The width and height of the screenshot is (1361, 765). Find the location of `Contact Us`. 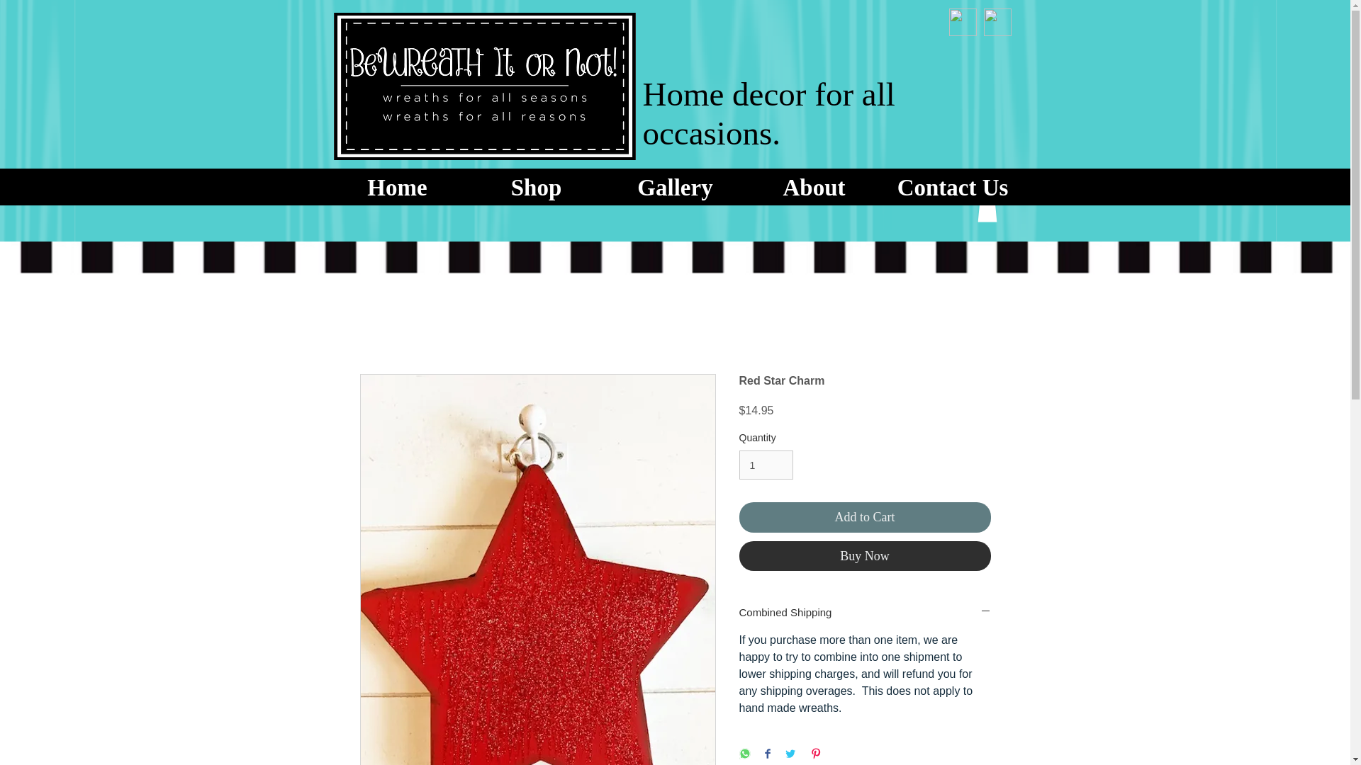

Contact Us is located at coordinates (953, 184).